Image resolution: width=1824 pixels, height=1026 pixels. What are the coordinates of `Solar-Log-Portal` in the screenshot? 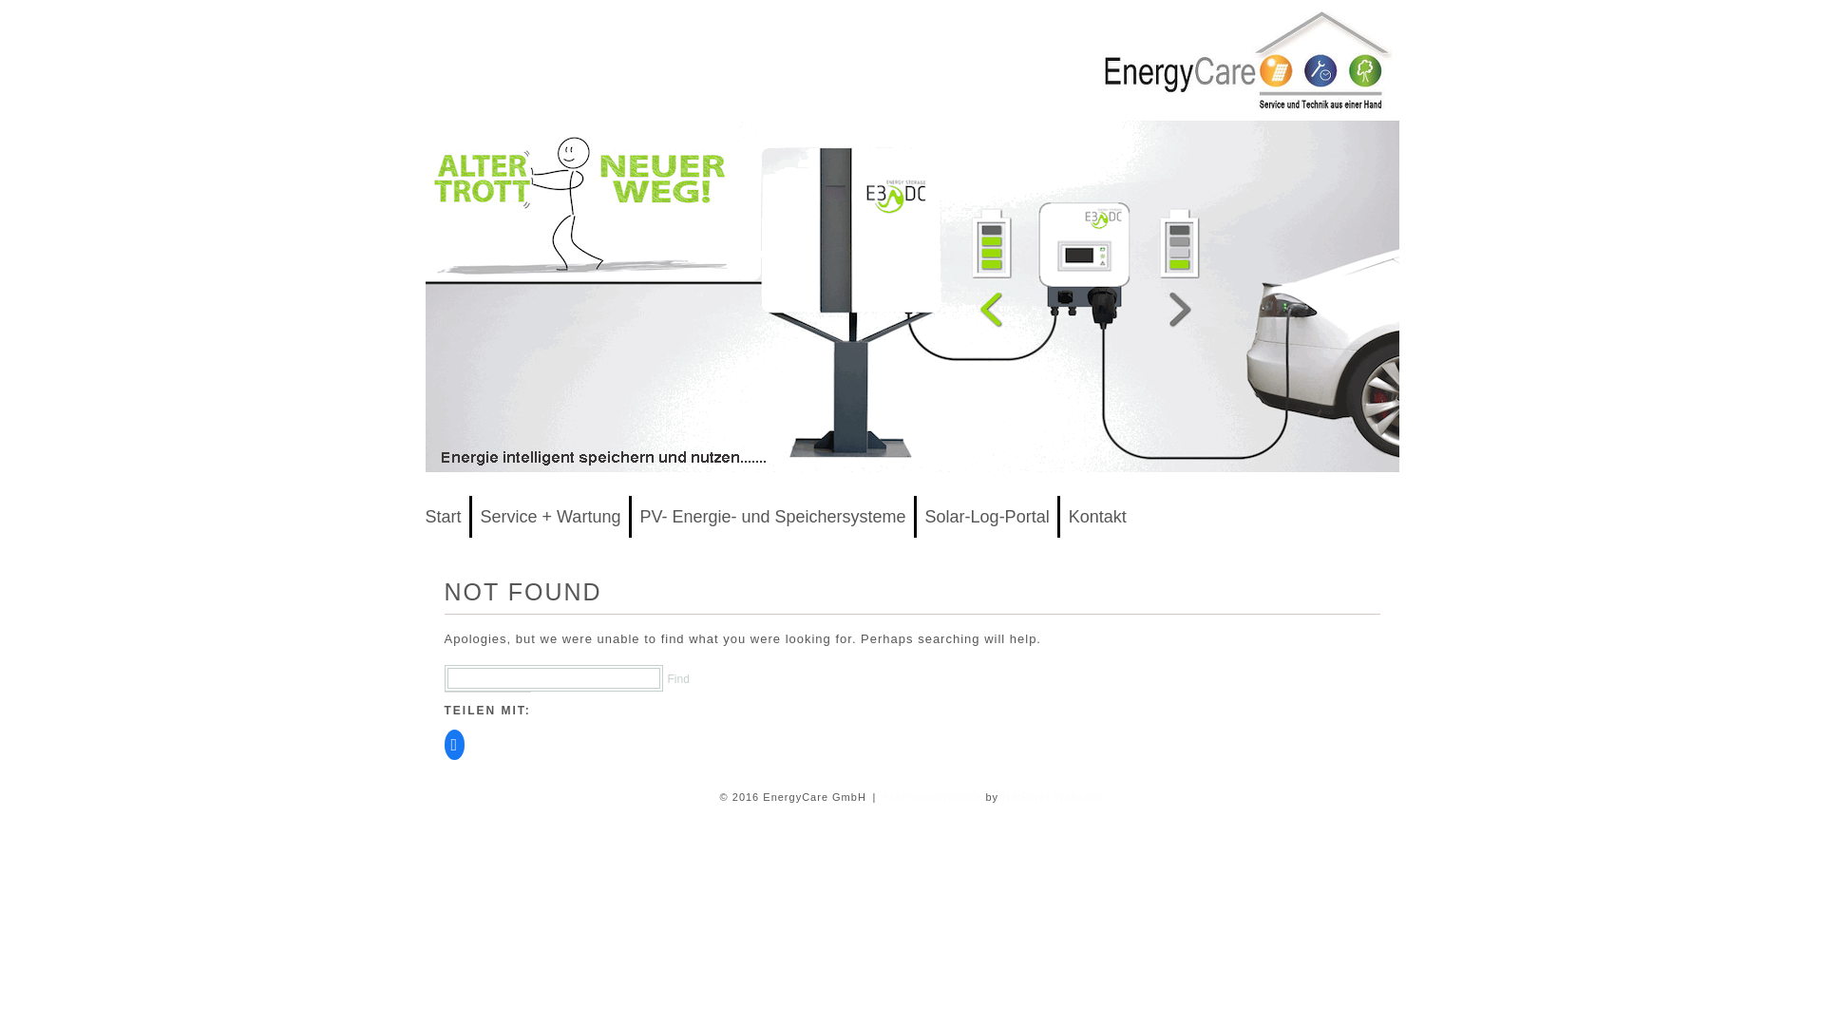 It's located at (988, 517).